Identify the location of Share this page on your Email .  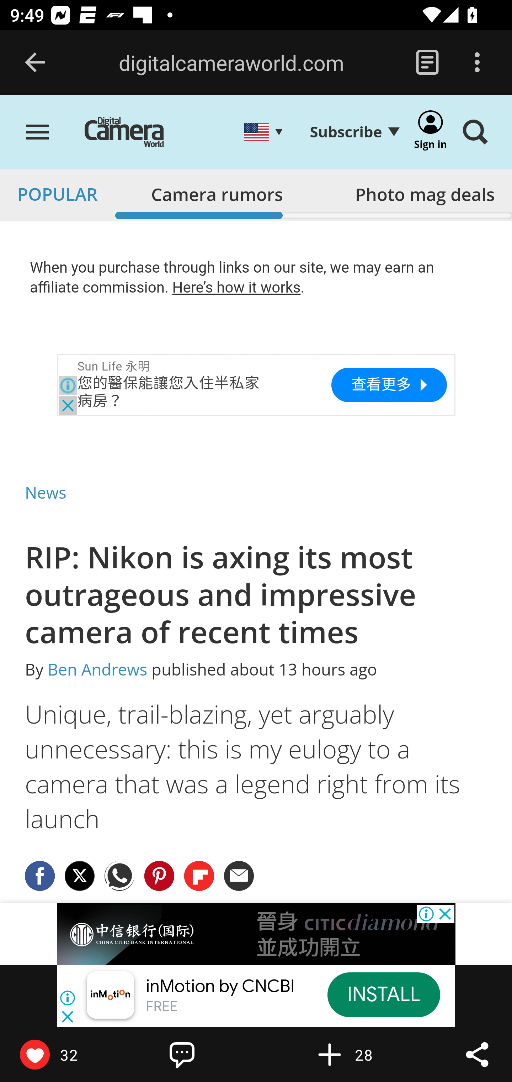
(240, 875).